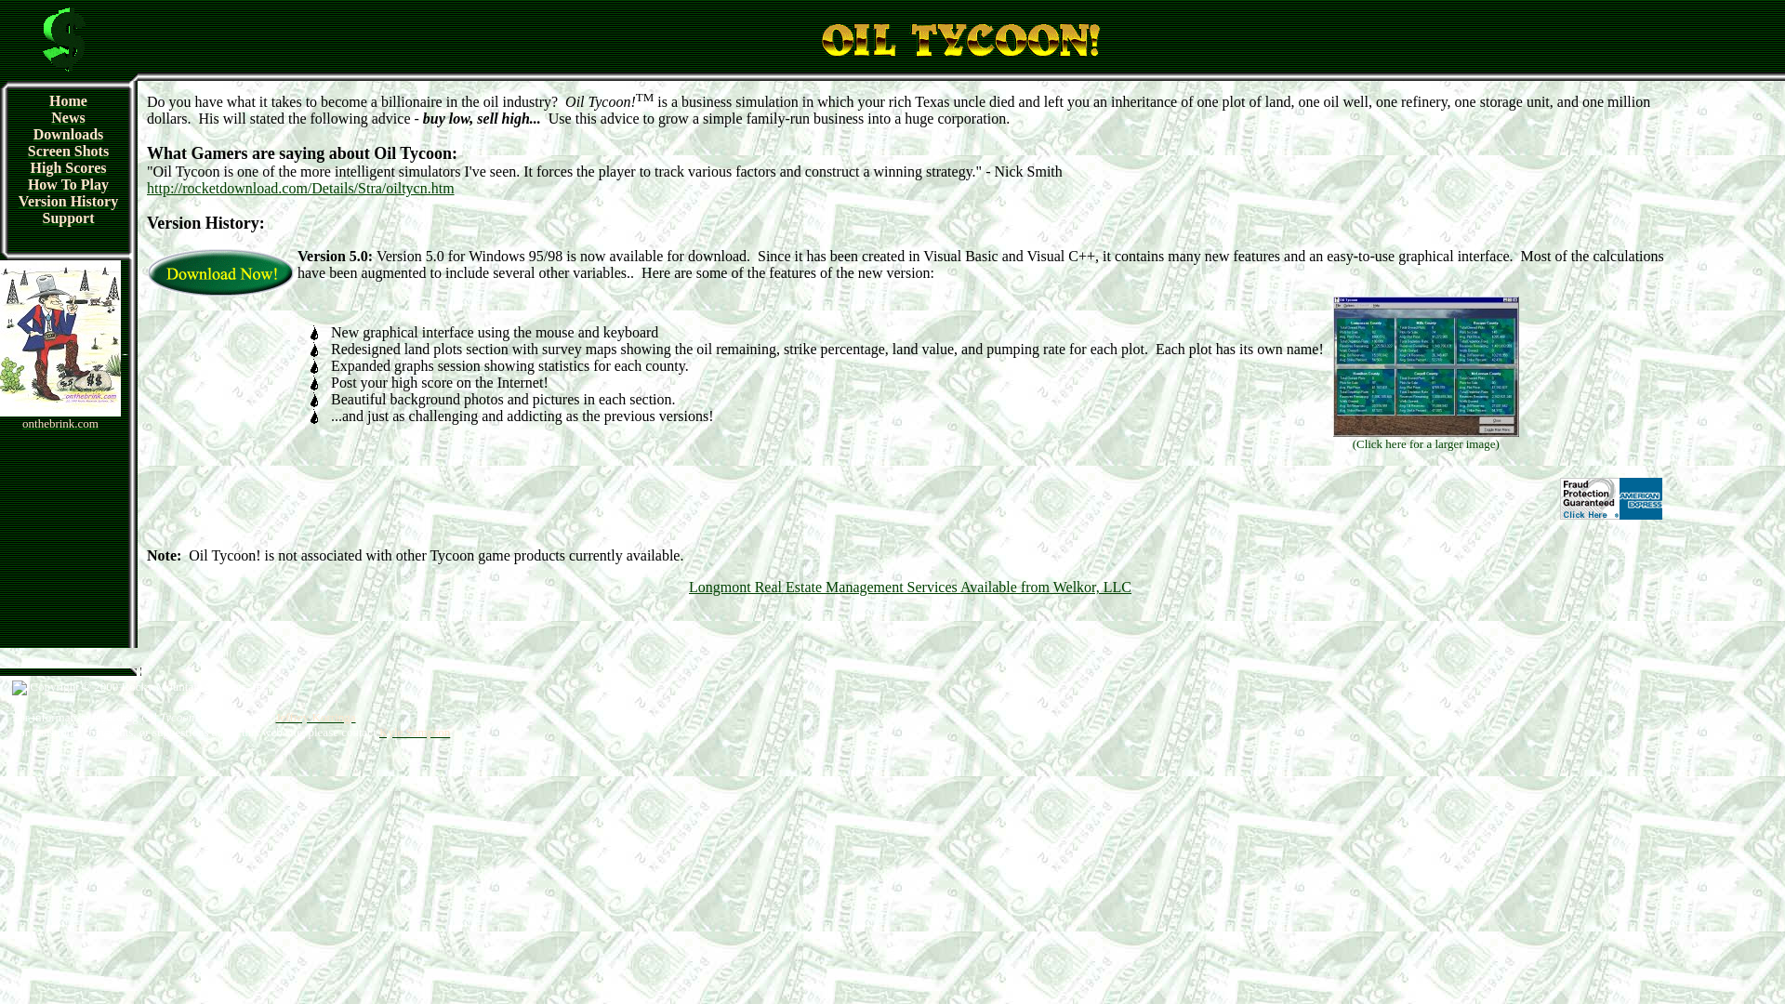  I want to click on Home, so click(69, 100).